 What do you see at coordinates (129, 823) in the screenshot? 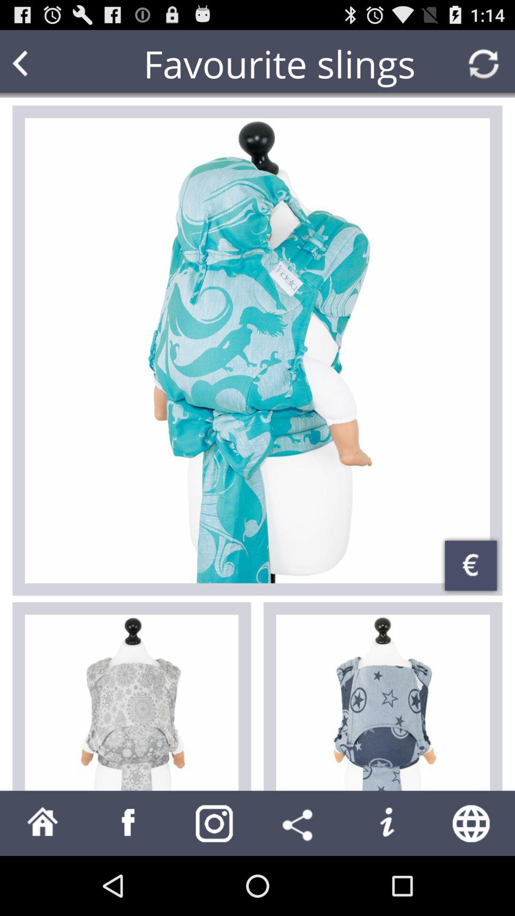
I see `app link` at bounding box center [129, 823].